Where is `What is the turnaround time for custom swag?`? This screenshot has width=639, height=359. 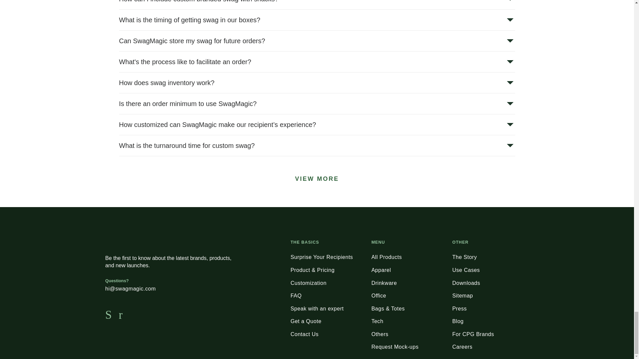
What is the turnaround time for custom swag? is located at coordinates (317, 146).